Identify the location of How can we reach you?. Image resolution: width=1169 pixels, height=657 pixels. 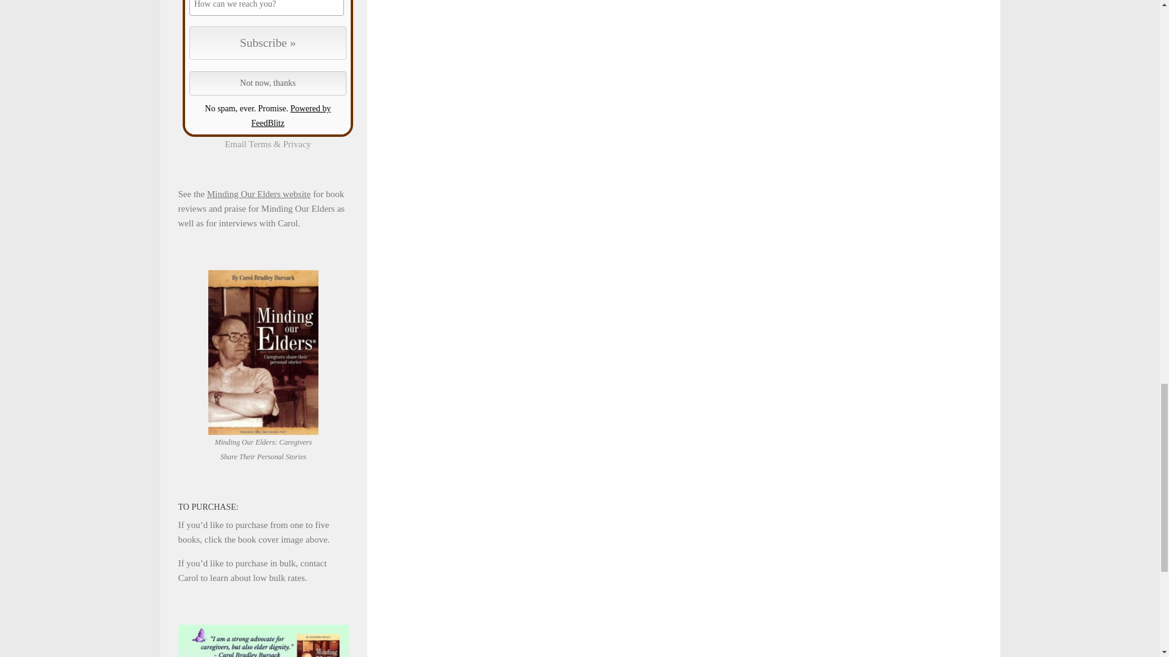
(267, 9).